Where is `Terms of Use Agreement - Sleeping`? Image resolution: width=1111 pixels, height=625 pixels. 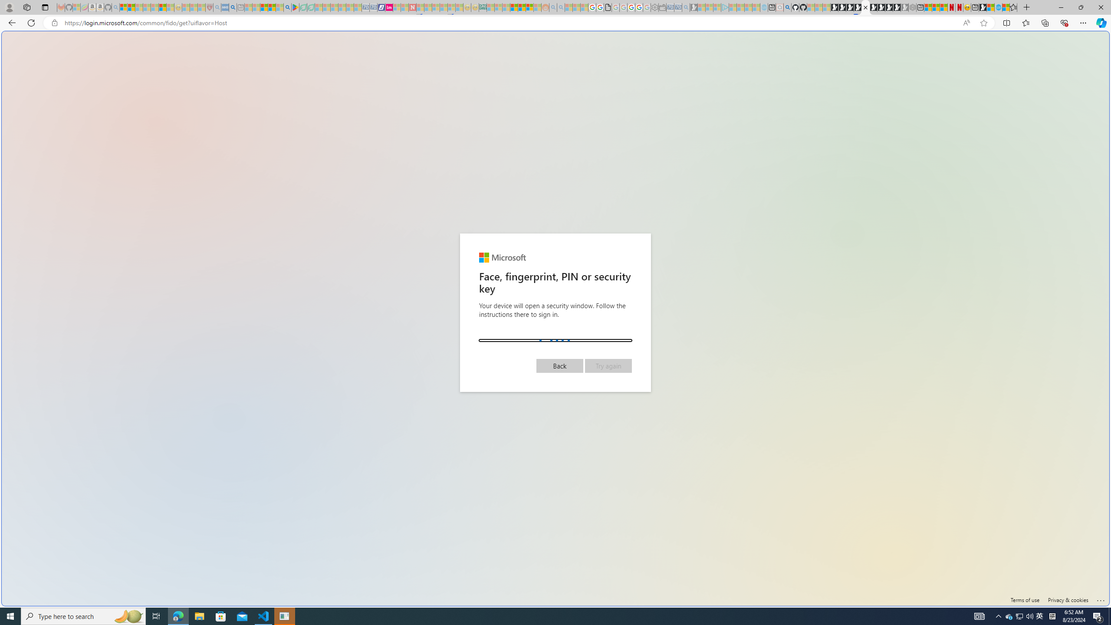
Terms of Use Agreement - Sleeping is located at coordinates (303, 7).